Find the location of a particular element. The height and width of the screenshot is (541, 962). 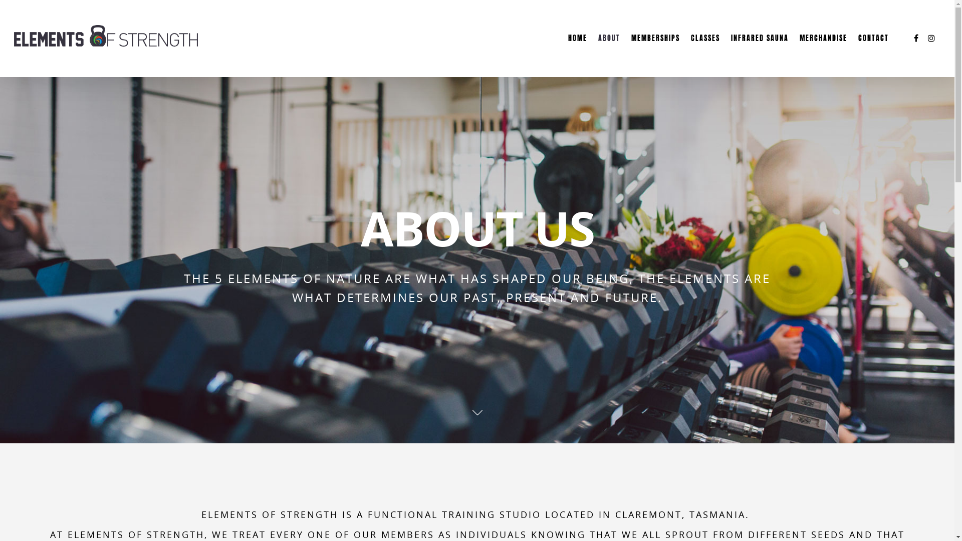

Terms and Conditions is located at coordinates (457, 446).